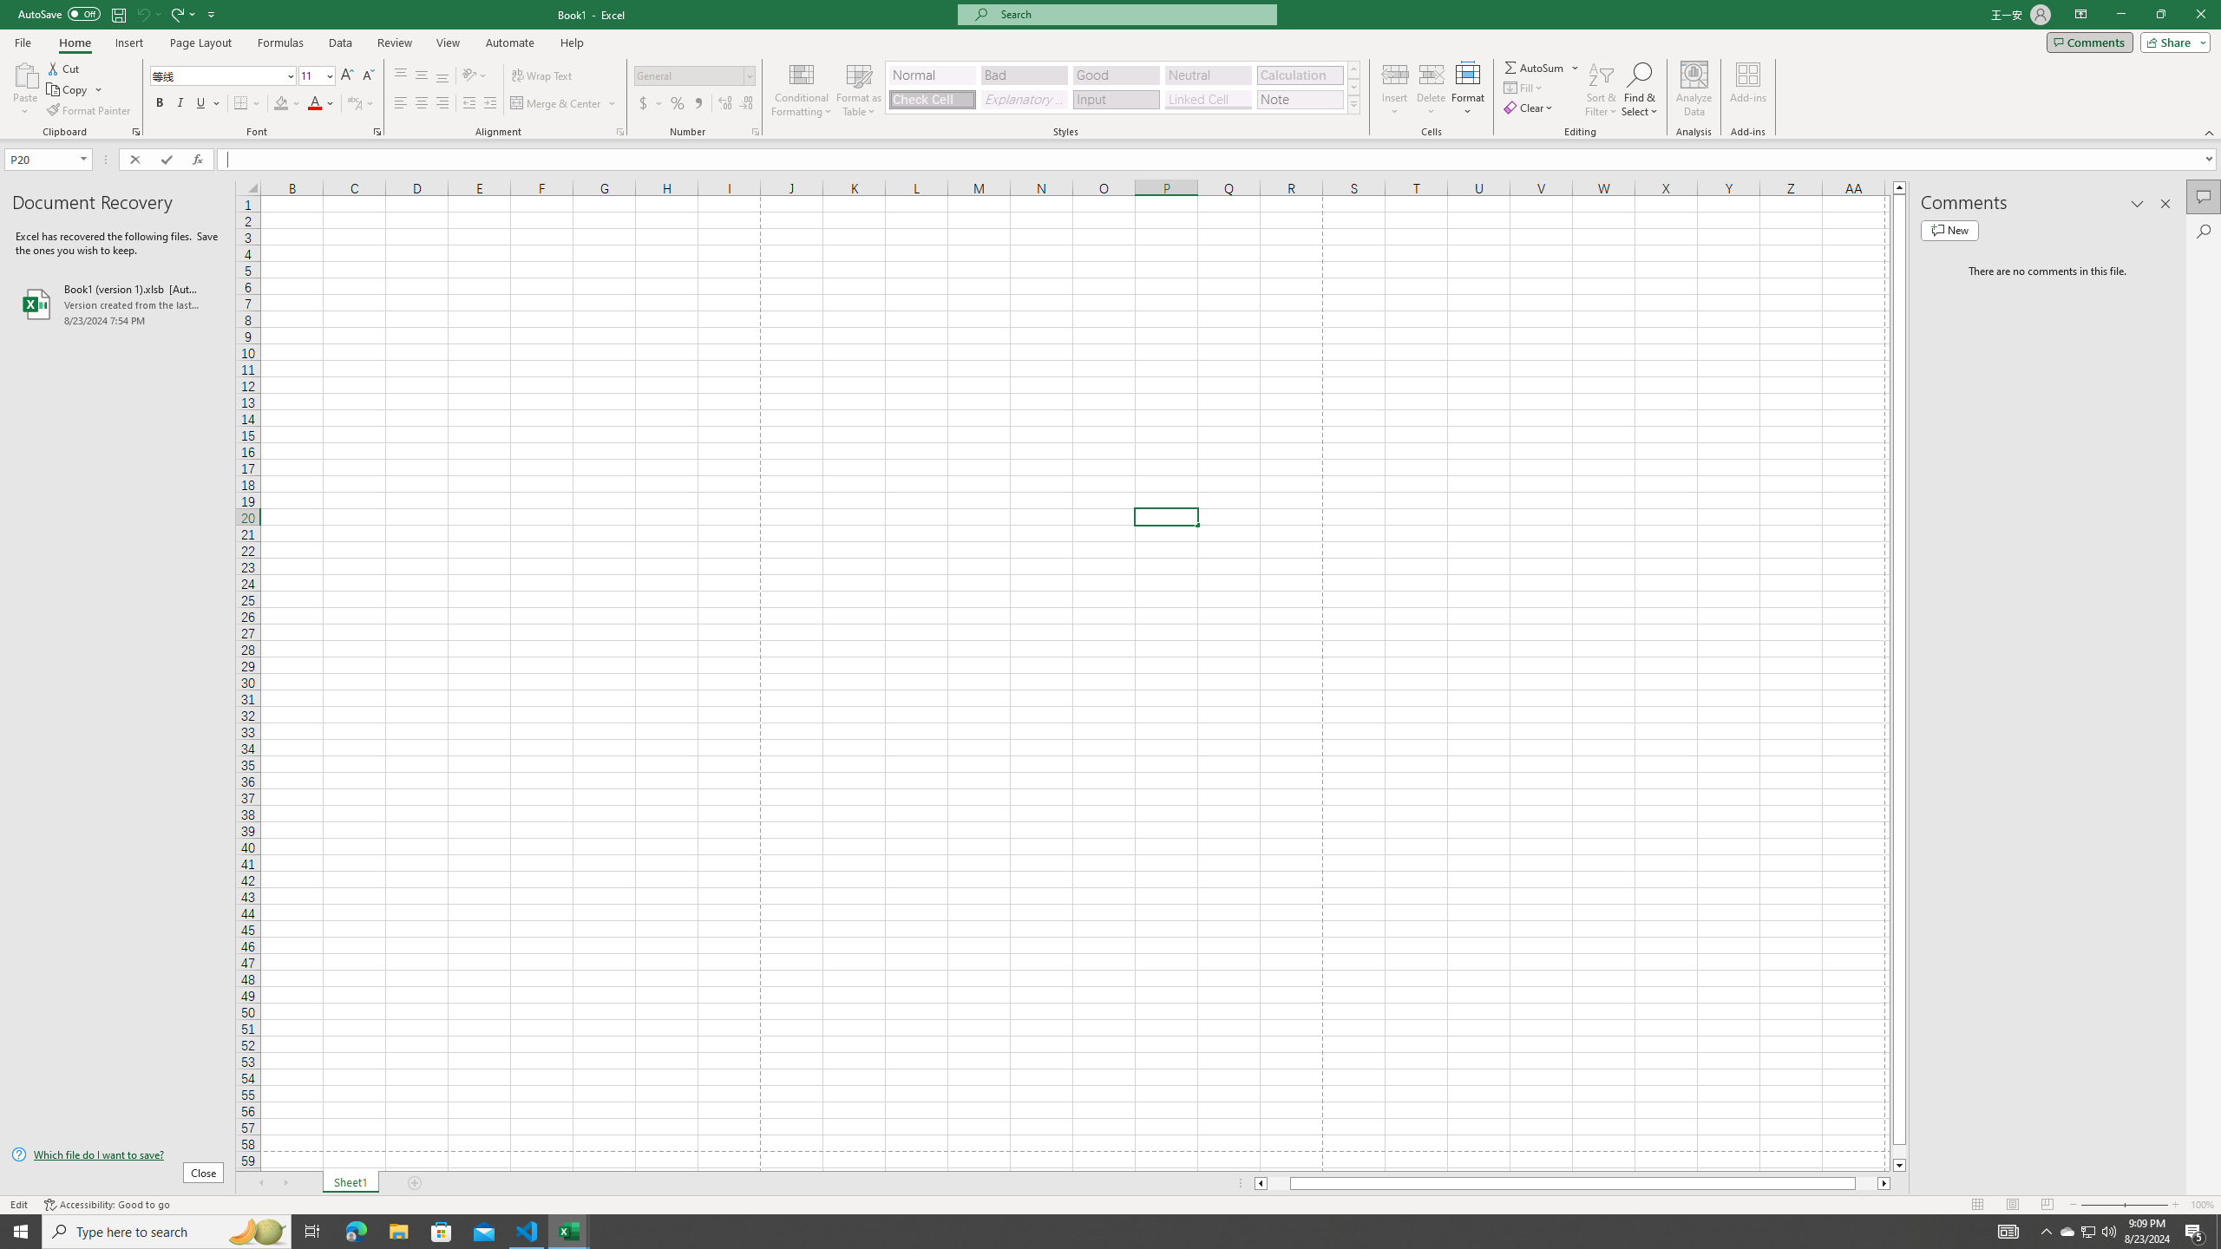 The height and width of the screenshot is (1249, 2221). What do you see at coordinates (1279, 1183) in the screenshot?
I see `Page left` at bounding box center [1279, 1183].